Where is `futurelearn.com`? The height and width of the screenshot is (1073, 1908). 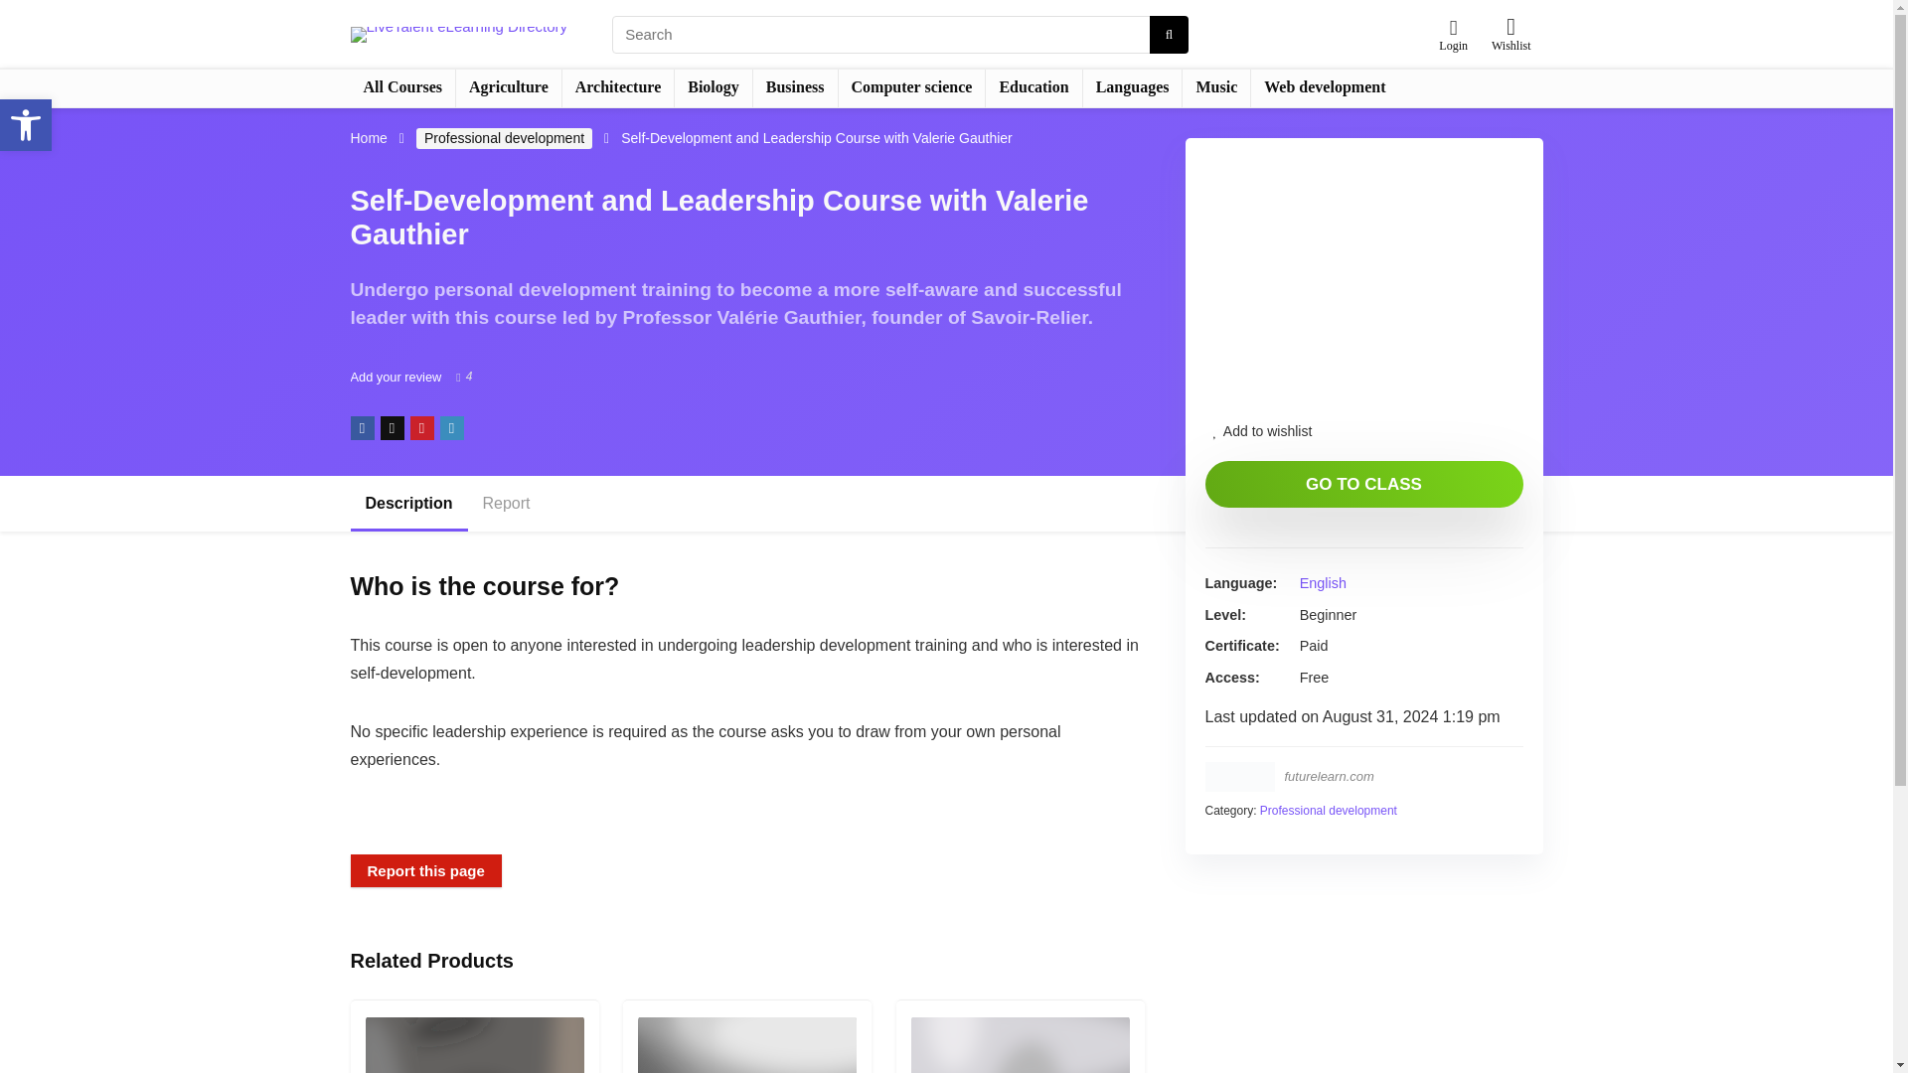 futurelearn.com is located at coordinates (1329, 777).